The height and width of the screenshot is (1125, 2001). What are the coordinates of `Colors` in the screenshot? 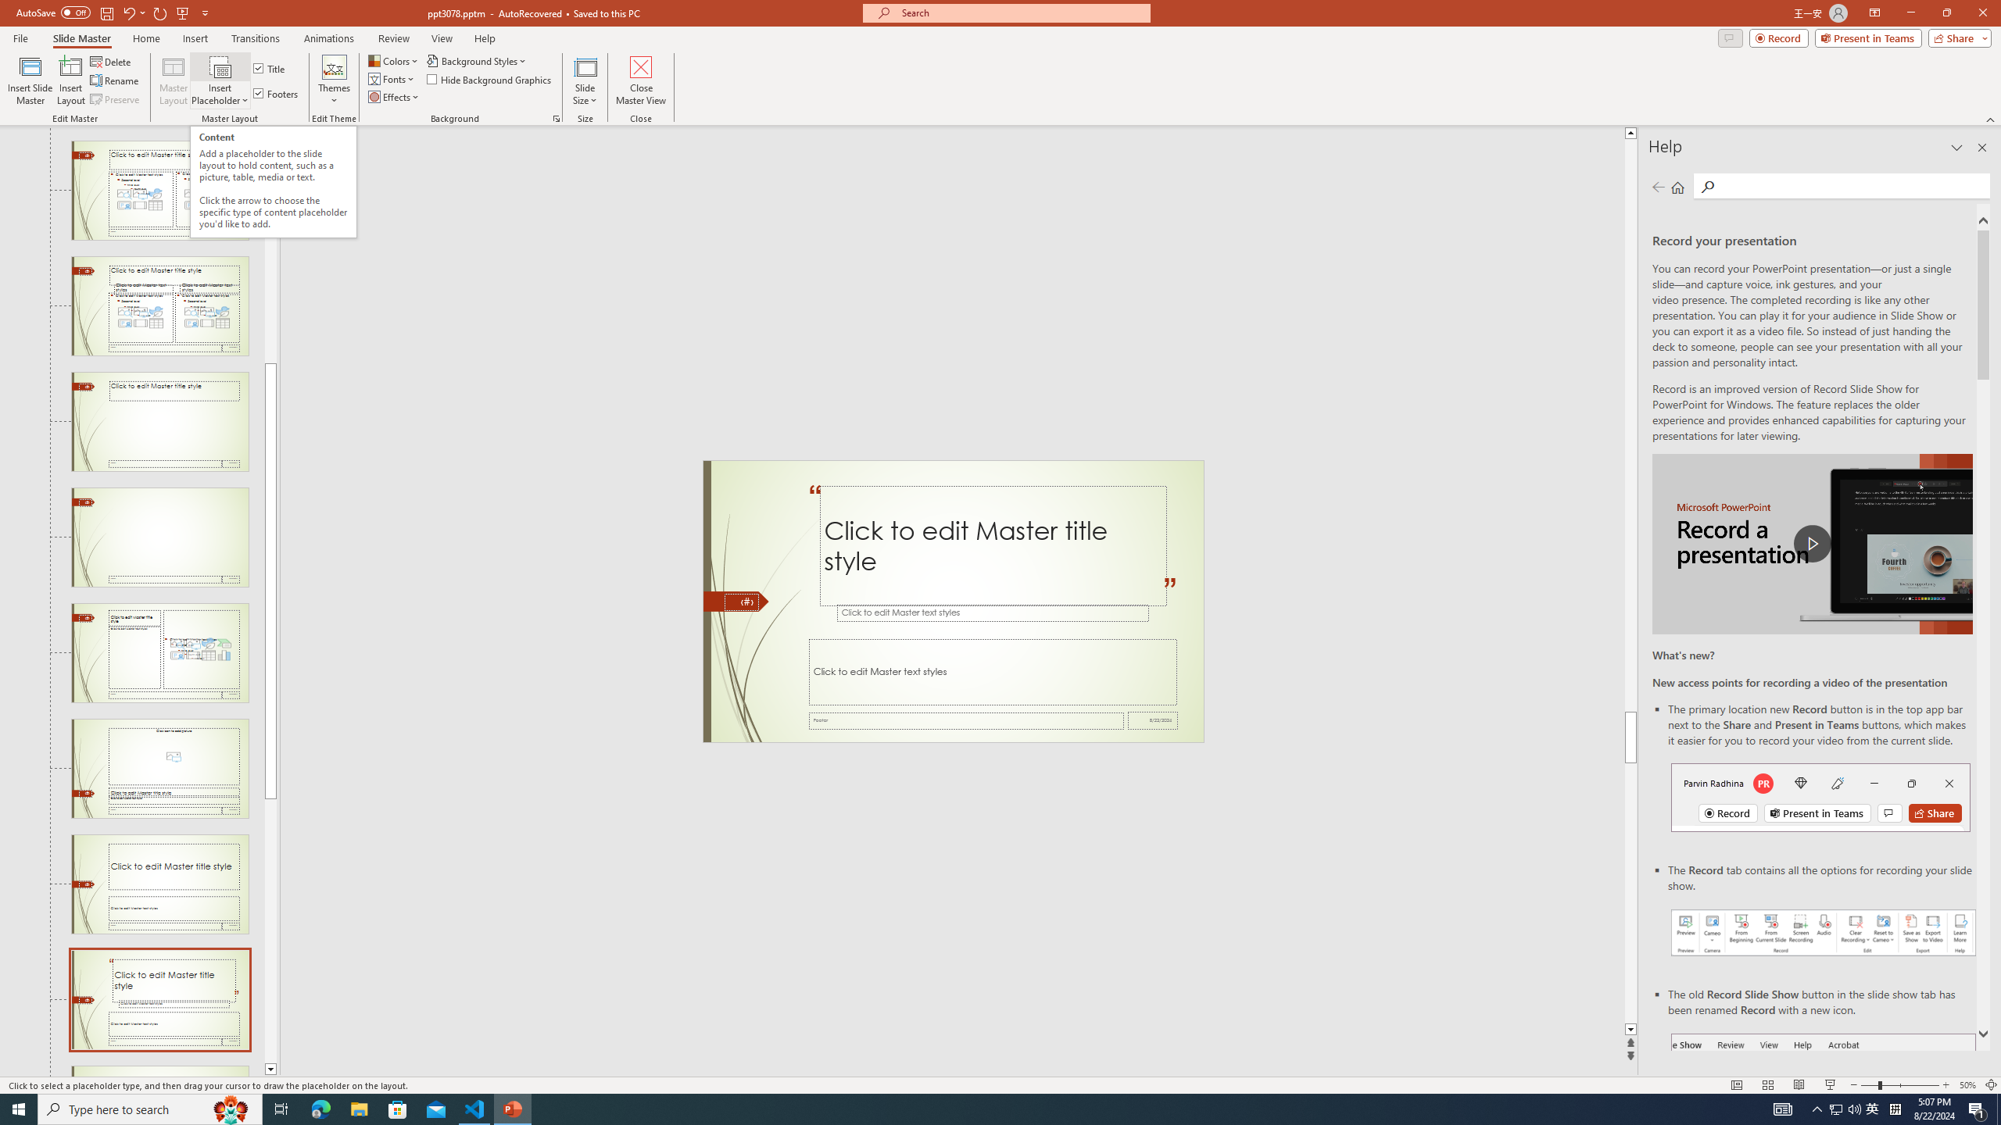 It's located at (395, 61).